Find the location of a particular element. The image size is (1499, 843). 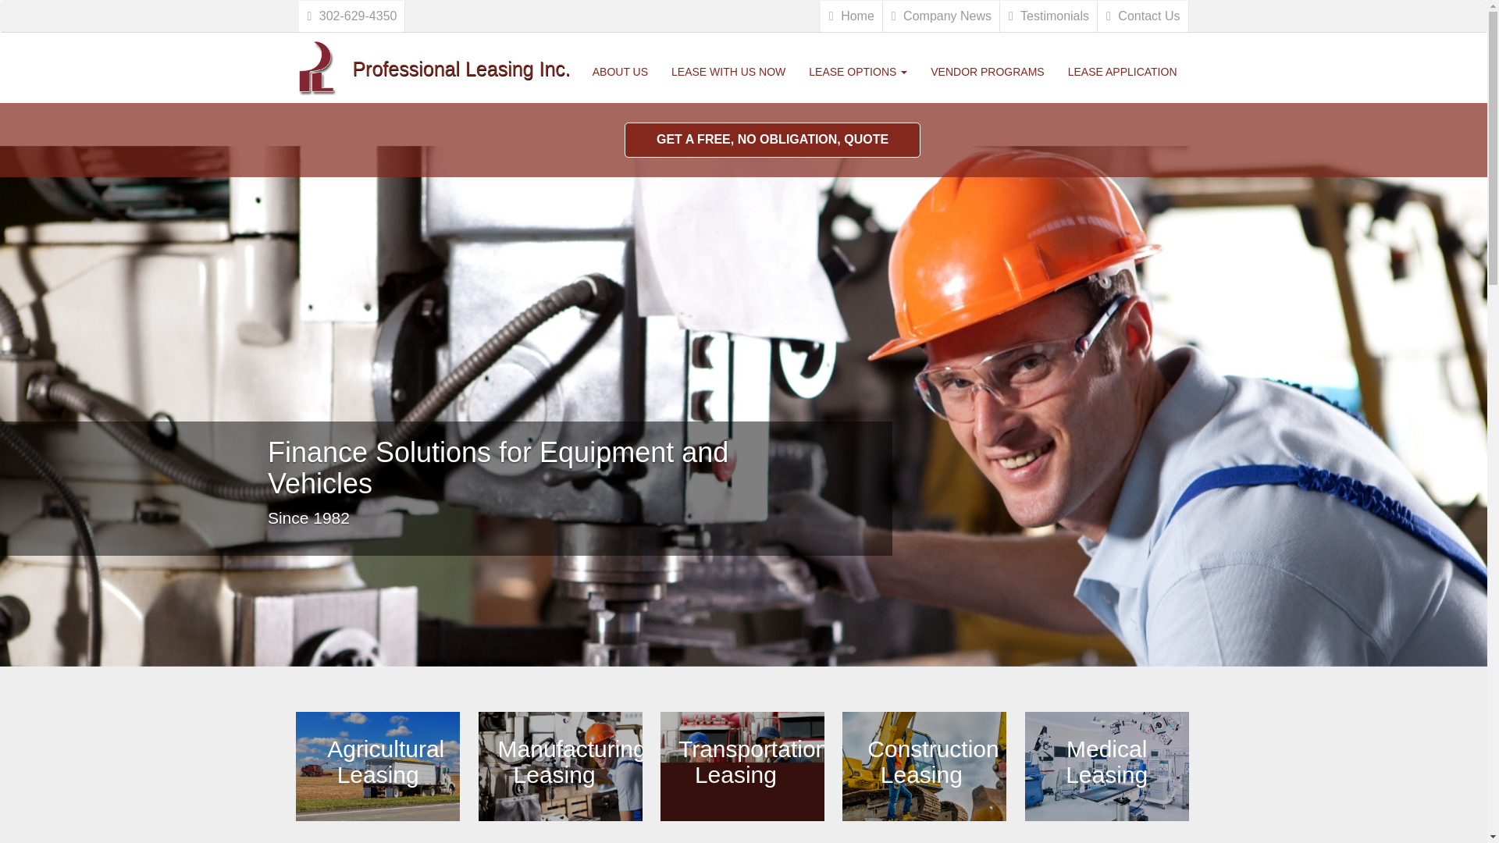

LEASE WITH US NOW is located at coordinates (728, 71).